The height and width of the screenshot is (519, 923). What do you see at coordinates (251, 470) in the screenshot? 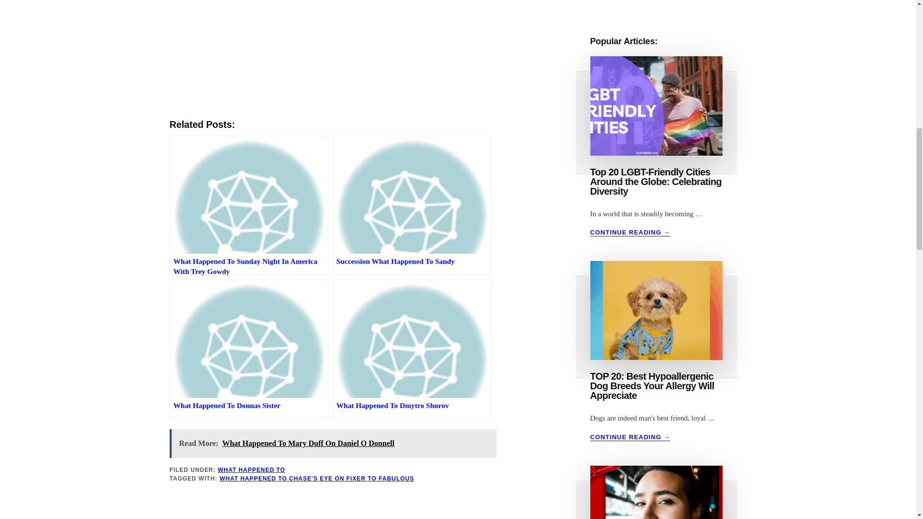
I see `WHAT HAPPENED TO` at bounding box center [251, 470].